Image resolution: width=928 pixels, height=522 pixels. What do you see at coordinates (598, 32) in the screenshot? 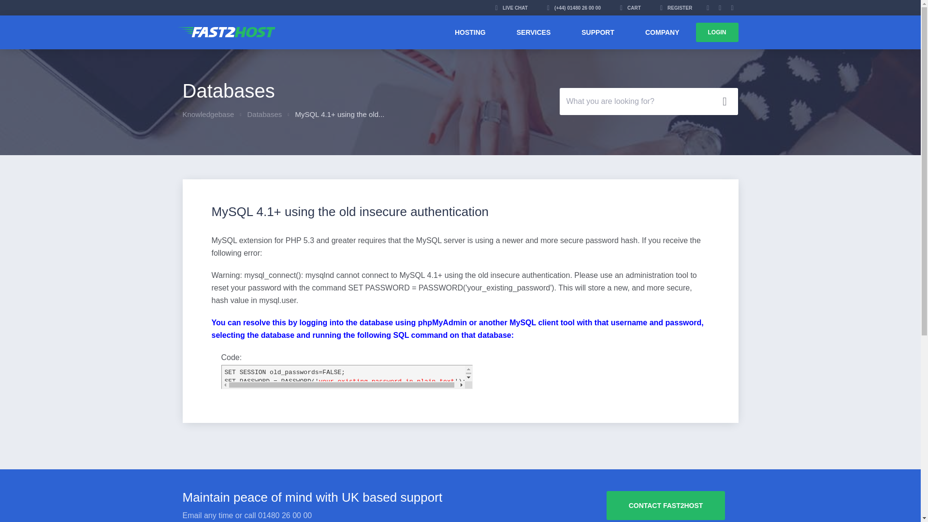
I see `SUPPORT` at bounding box center [598, 32].